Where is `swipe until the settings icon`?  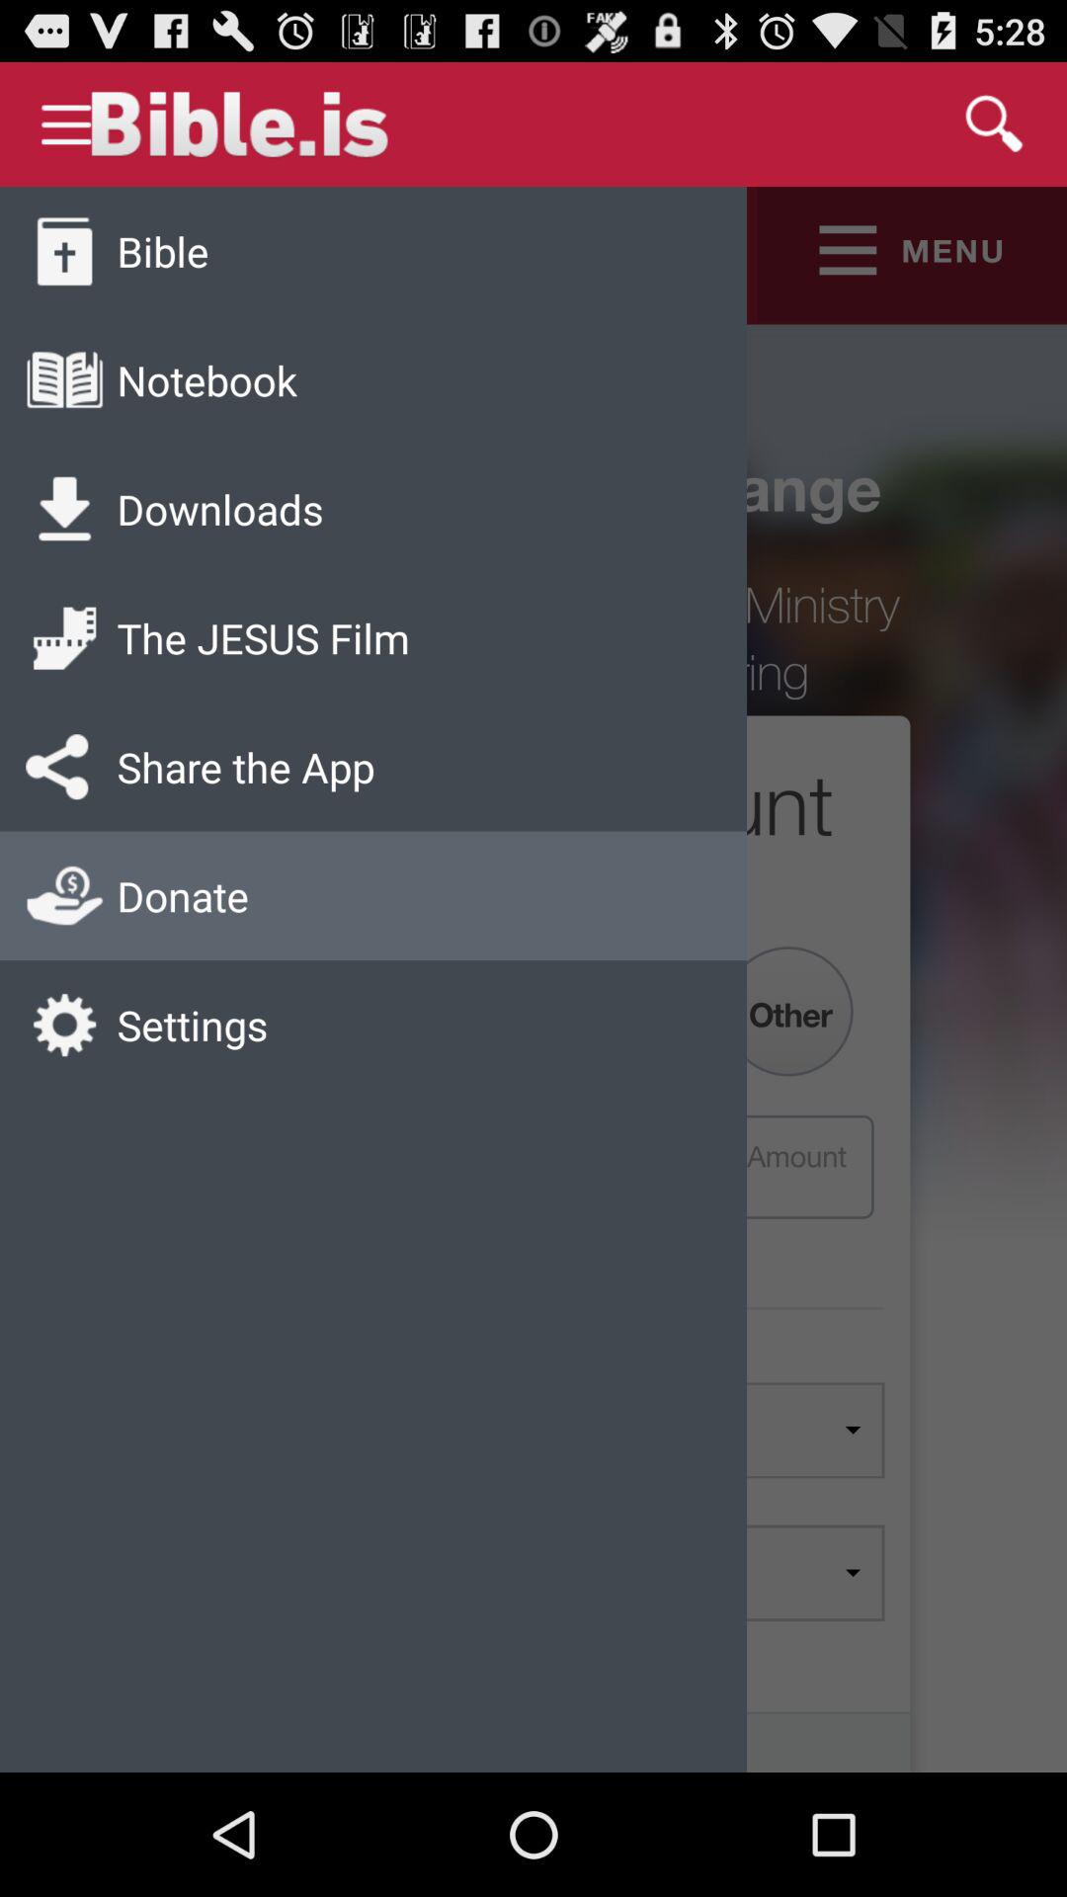
swipe until the settings icon is located at coordinates (192, 1024).